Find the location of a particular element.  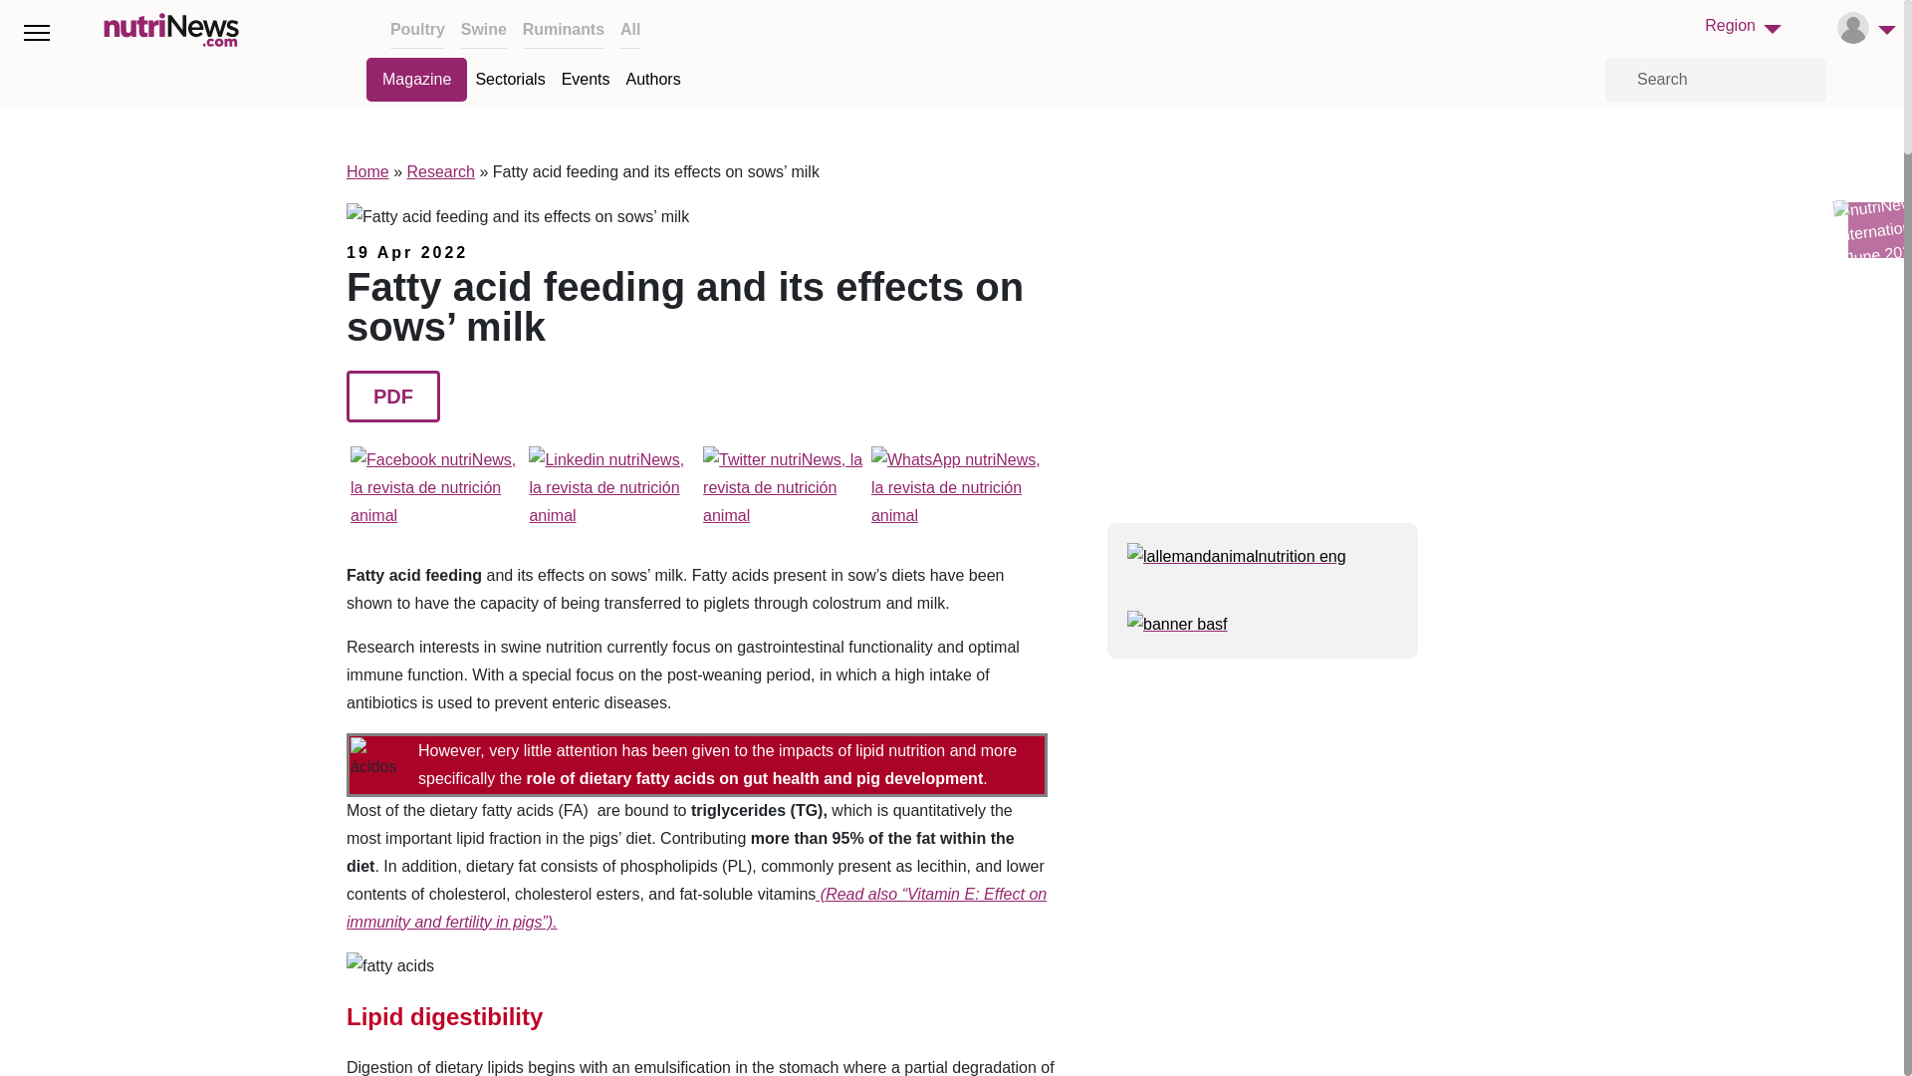

Authors is located at coordinates (653, 80).